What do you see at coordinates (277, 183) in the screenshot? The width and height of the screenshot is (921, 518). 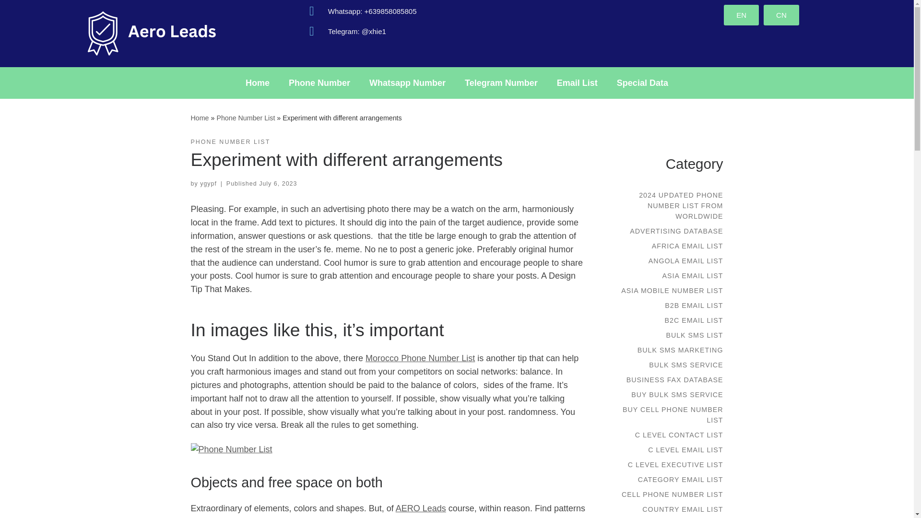 I see `6:30 am` at bounding box center [277, 183].